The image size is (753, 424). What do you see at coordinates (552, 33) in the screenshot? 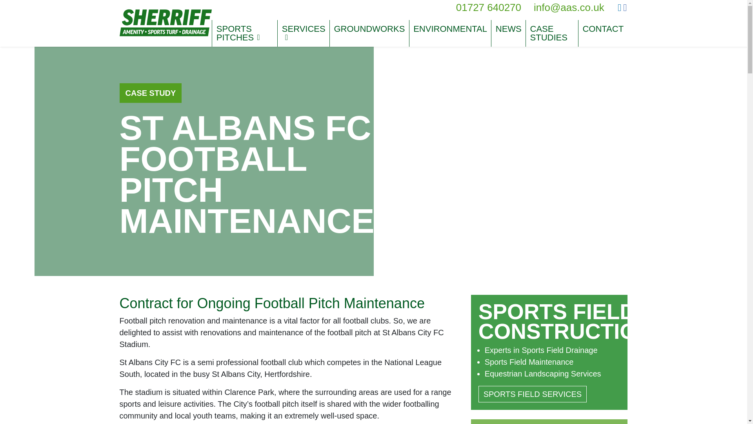
I see `CASE STUDIES` at bounding box center [552, 33].